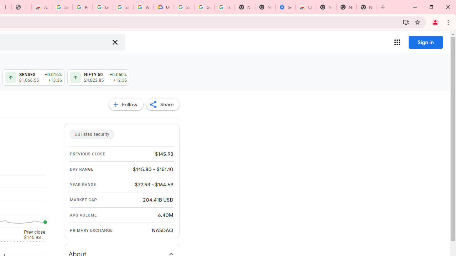  What do you see at coordinates (285, 7) in the screenshot?
I see `Settings - Accessibility` at bounding box center [285, 7].